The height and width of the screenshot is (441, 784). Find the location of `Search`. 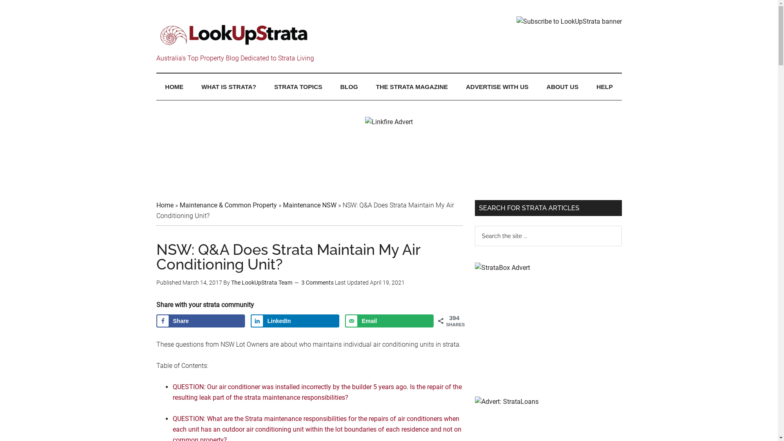

Search is located at coordinates (621, 225).